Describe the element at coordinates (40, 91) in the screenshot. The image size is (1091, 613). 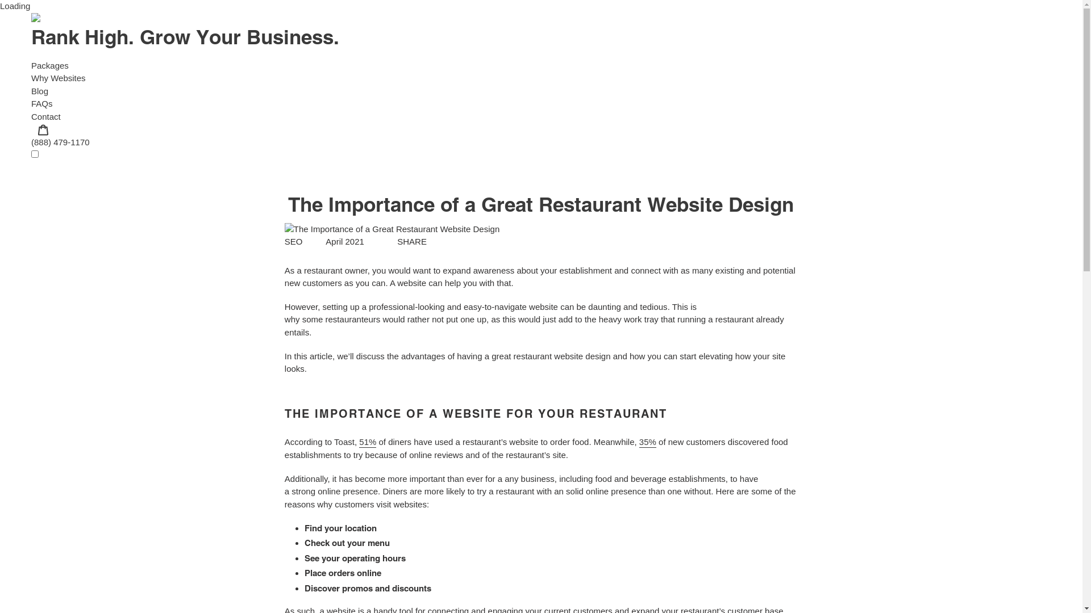
I see `Blog` at that location.